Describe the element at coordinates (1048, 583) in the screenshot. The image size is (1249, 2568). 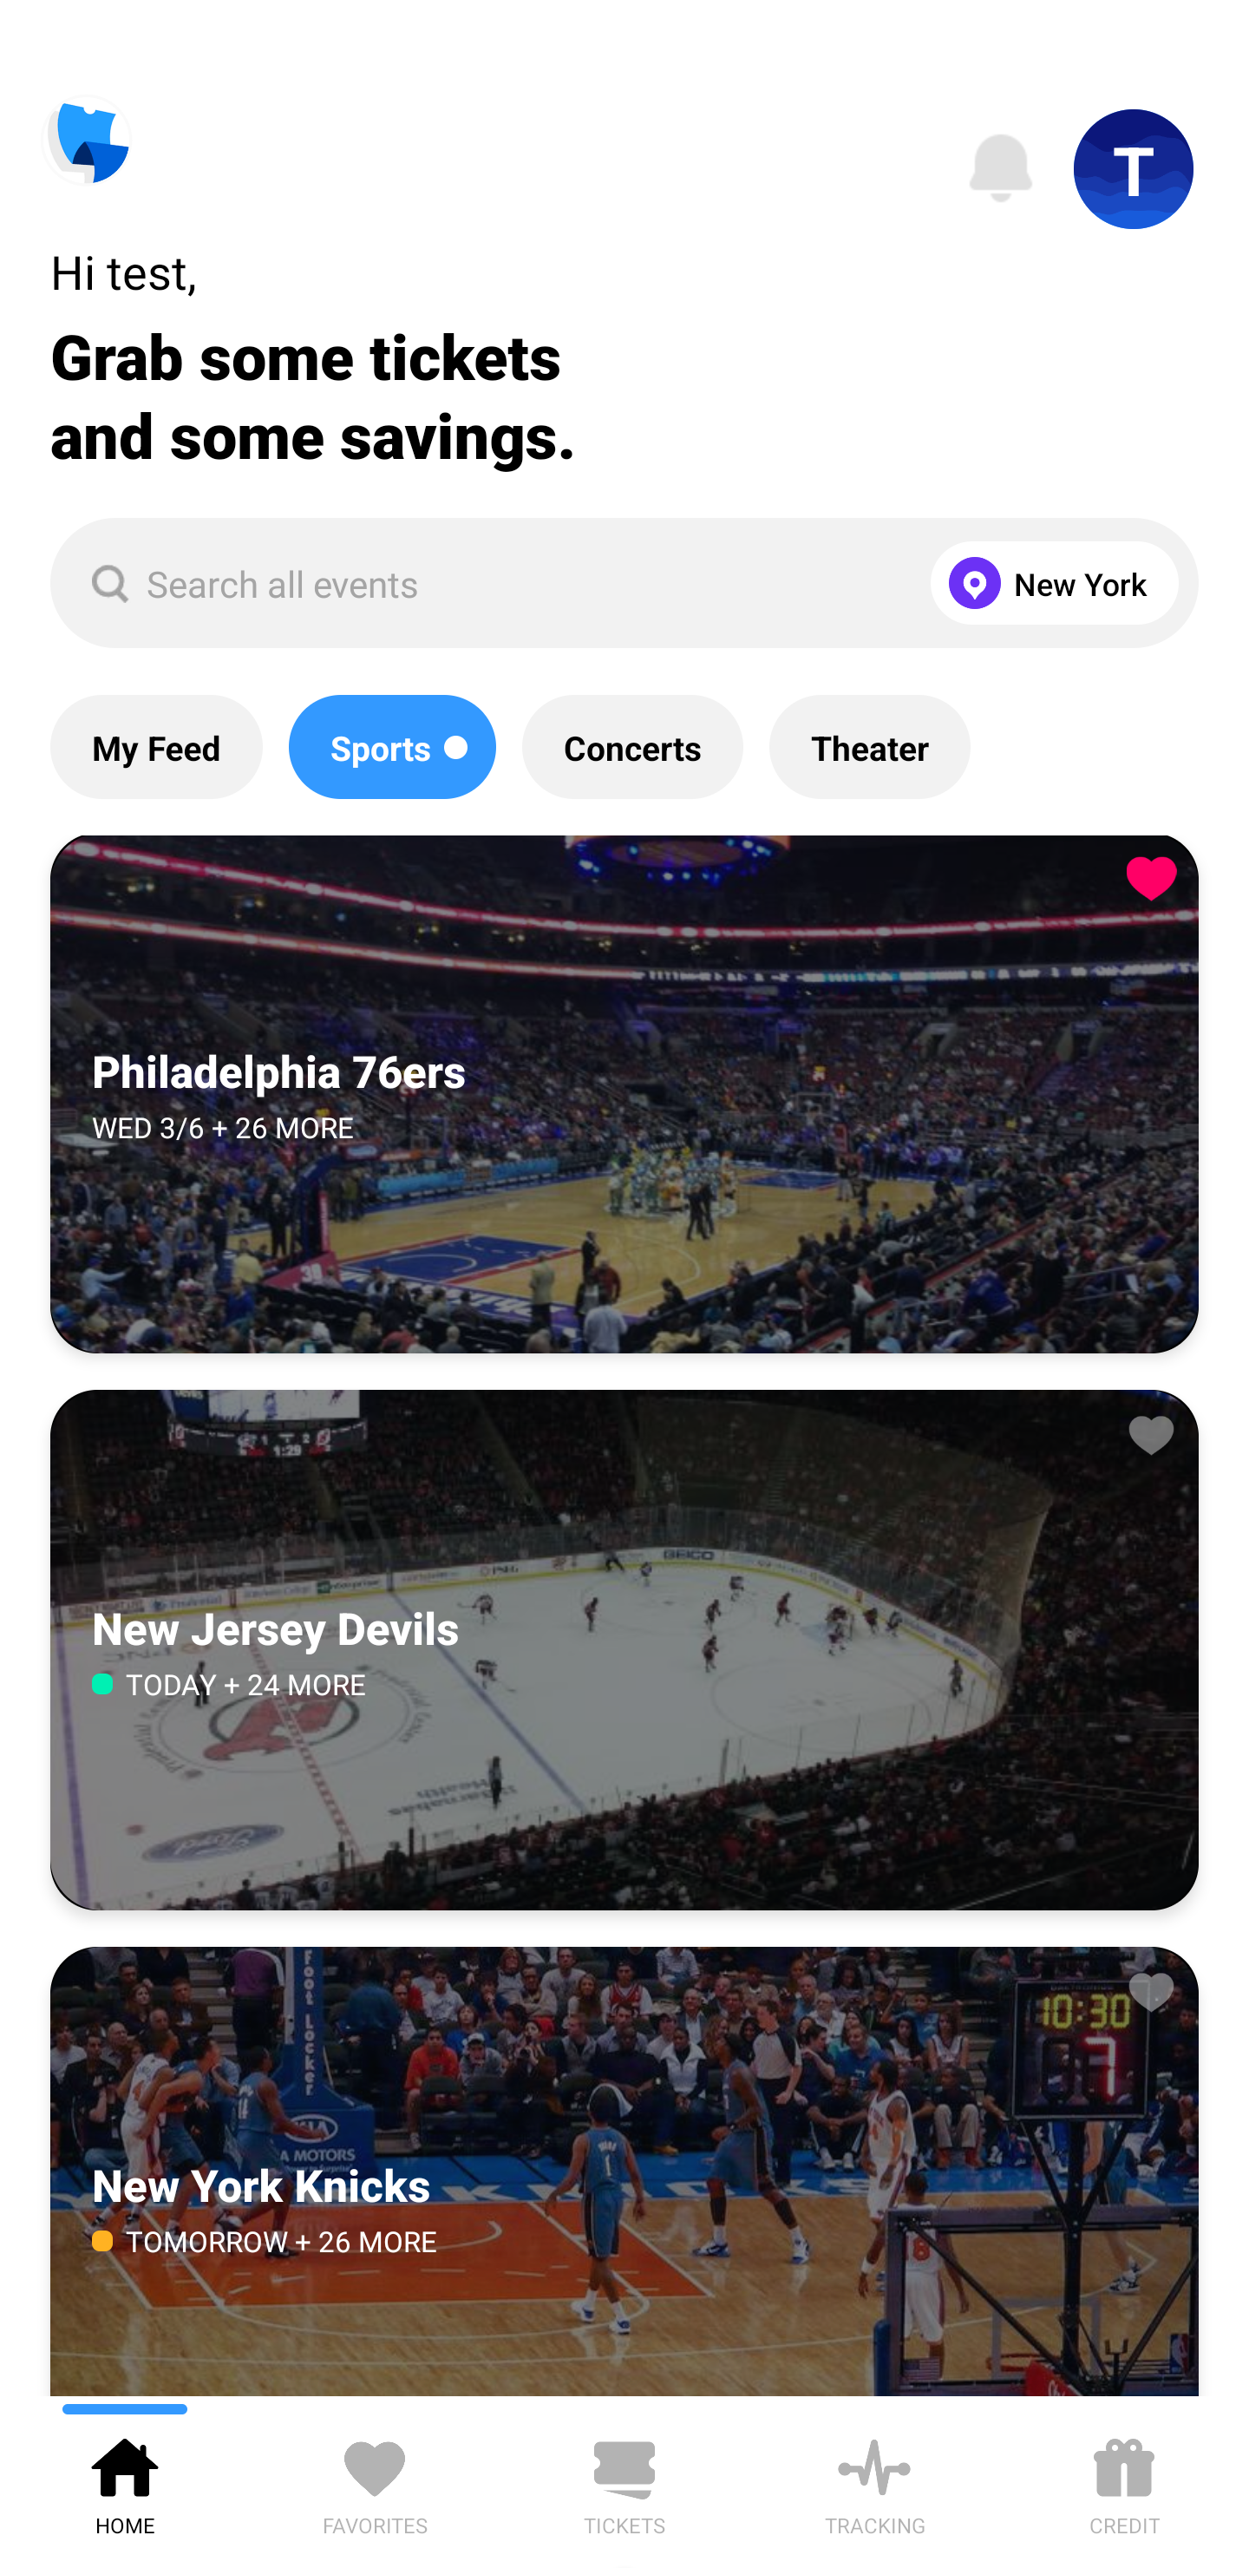
I see `New York` at that location.